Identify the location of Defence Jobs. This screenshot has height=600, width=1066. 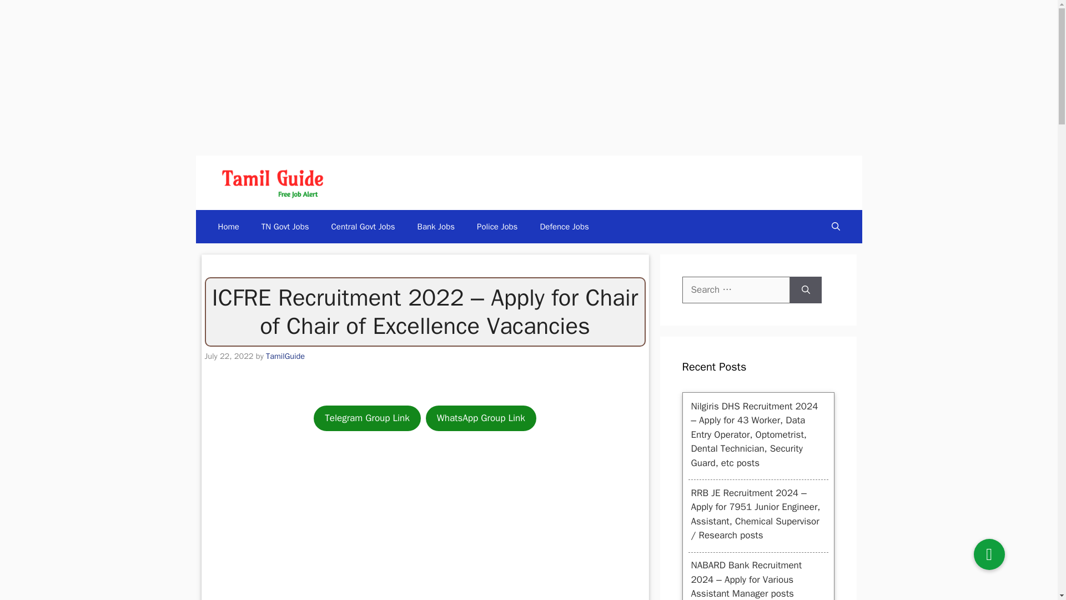
(564, 227).